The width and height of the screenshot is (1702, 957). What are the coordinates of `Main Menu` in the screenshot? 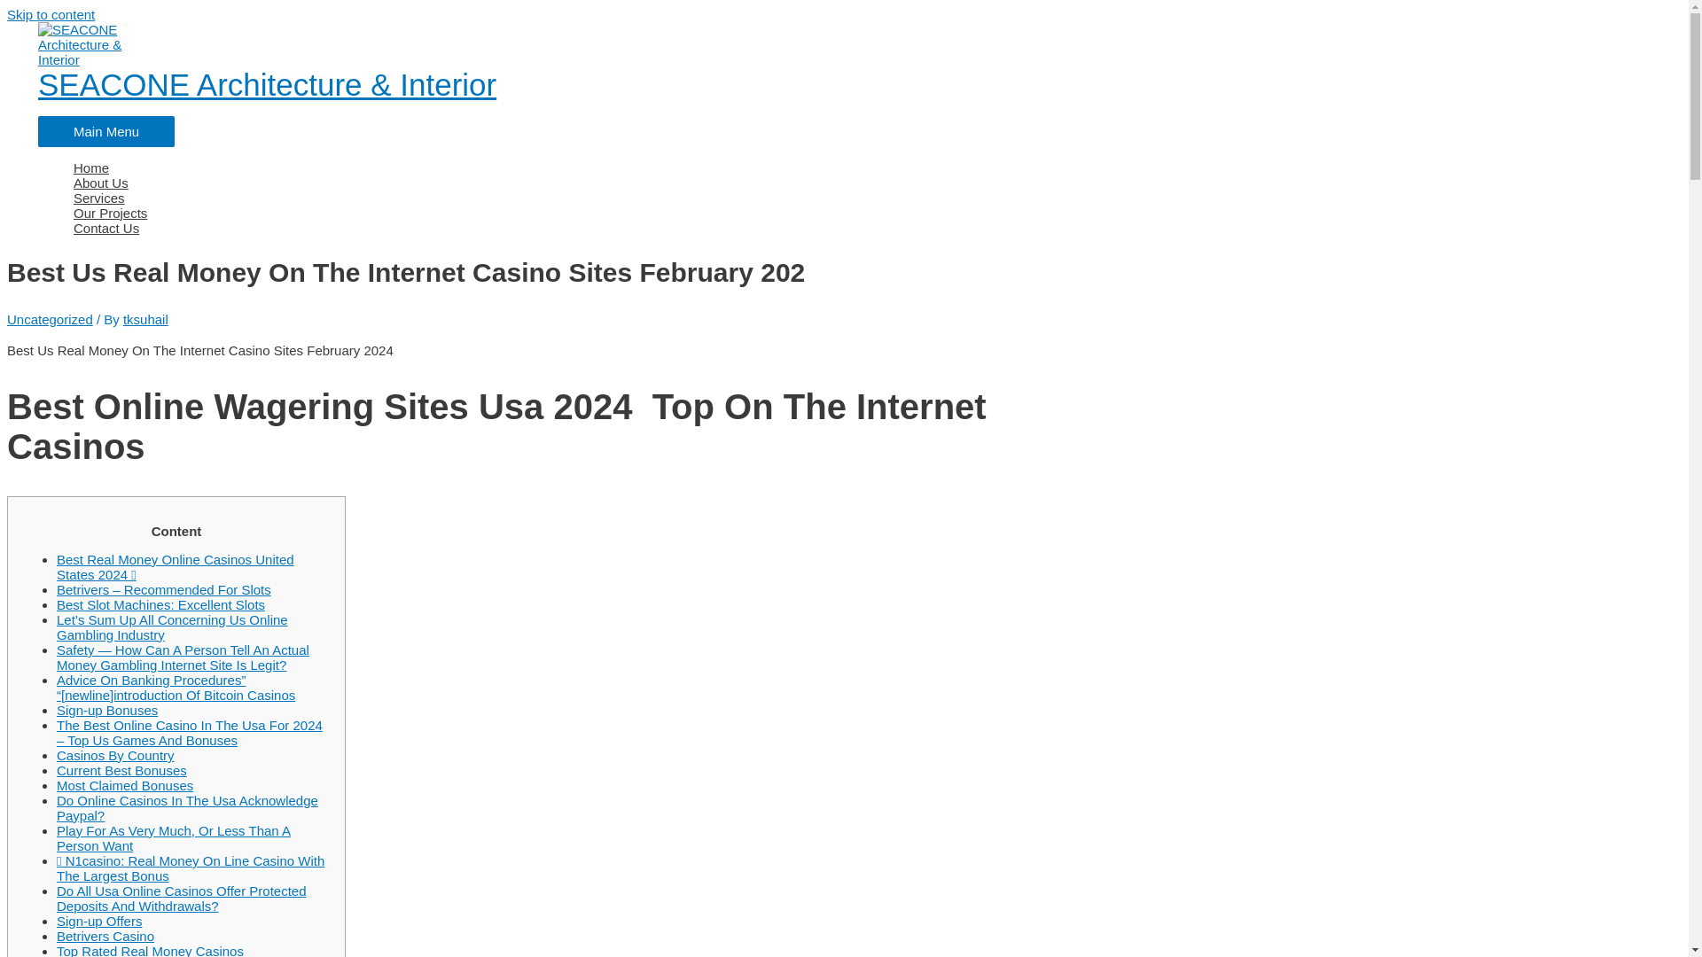 It's located at (106, 131).